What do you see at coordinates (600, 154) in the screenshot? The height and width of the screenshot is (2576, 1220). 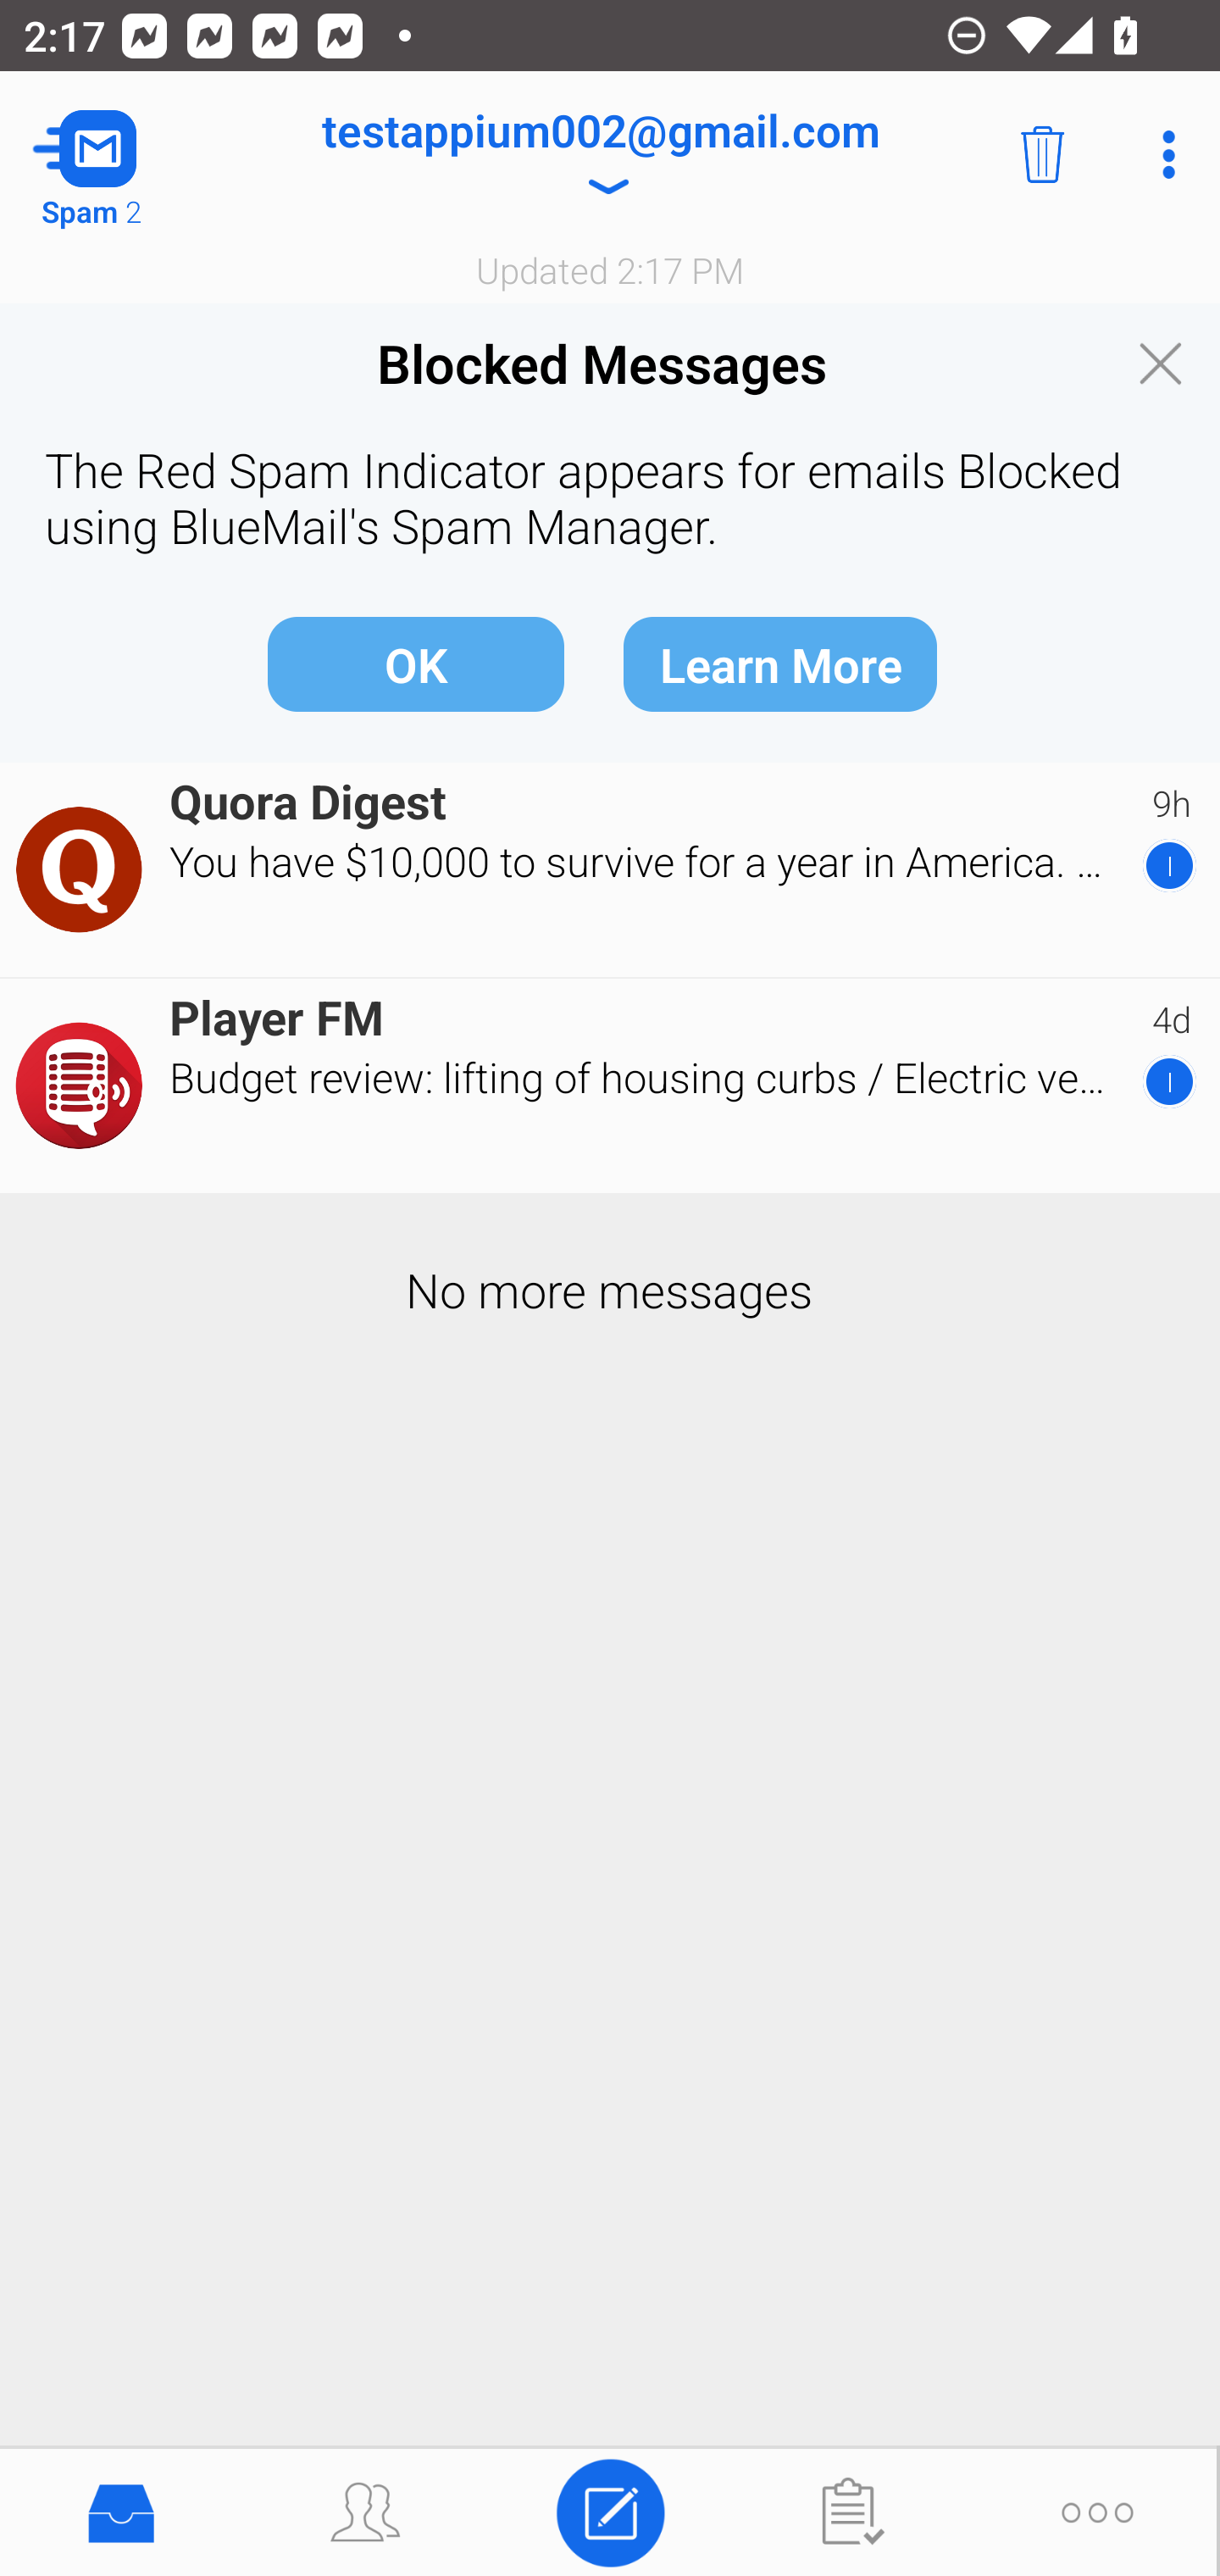 I see `testappium002@gmail.com` at bounding box center [600, 154].